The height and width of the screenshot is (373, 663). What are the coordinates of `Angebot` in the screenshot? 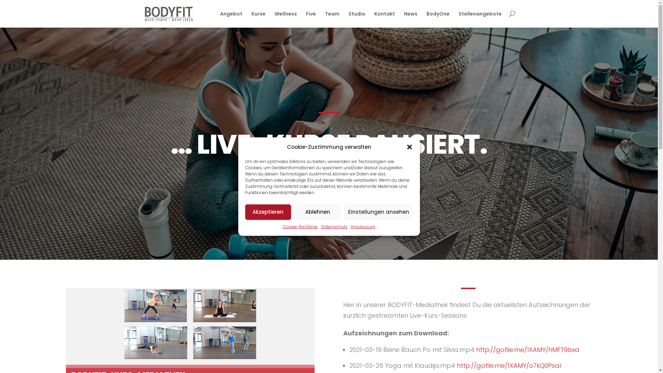 It's located at (231, 19).